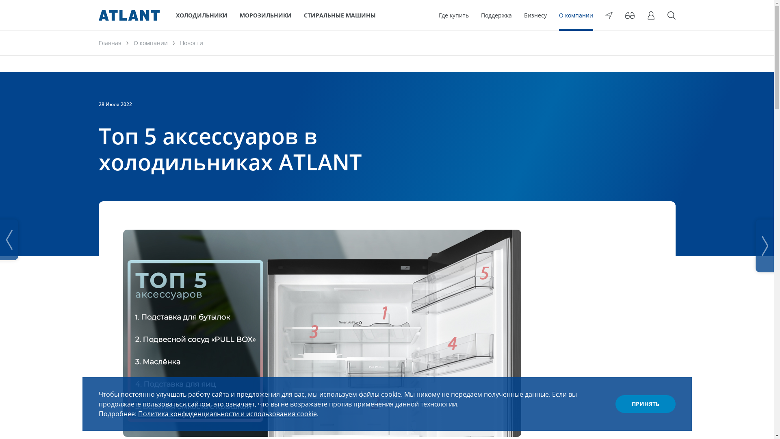 The width and height of the screenshot is (780, 439). Describe the element at coordinates (129, 15) in the screenshot. I see `ATLANT` at that location.